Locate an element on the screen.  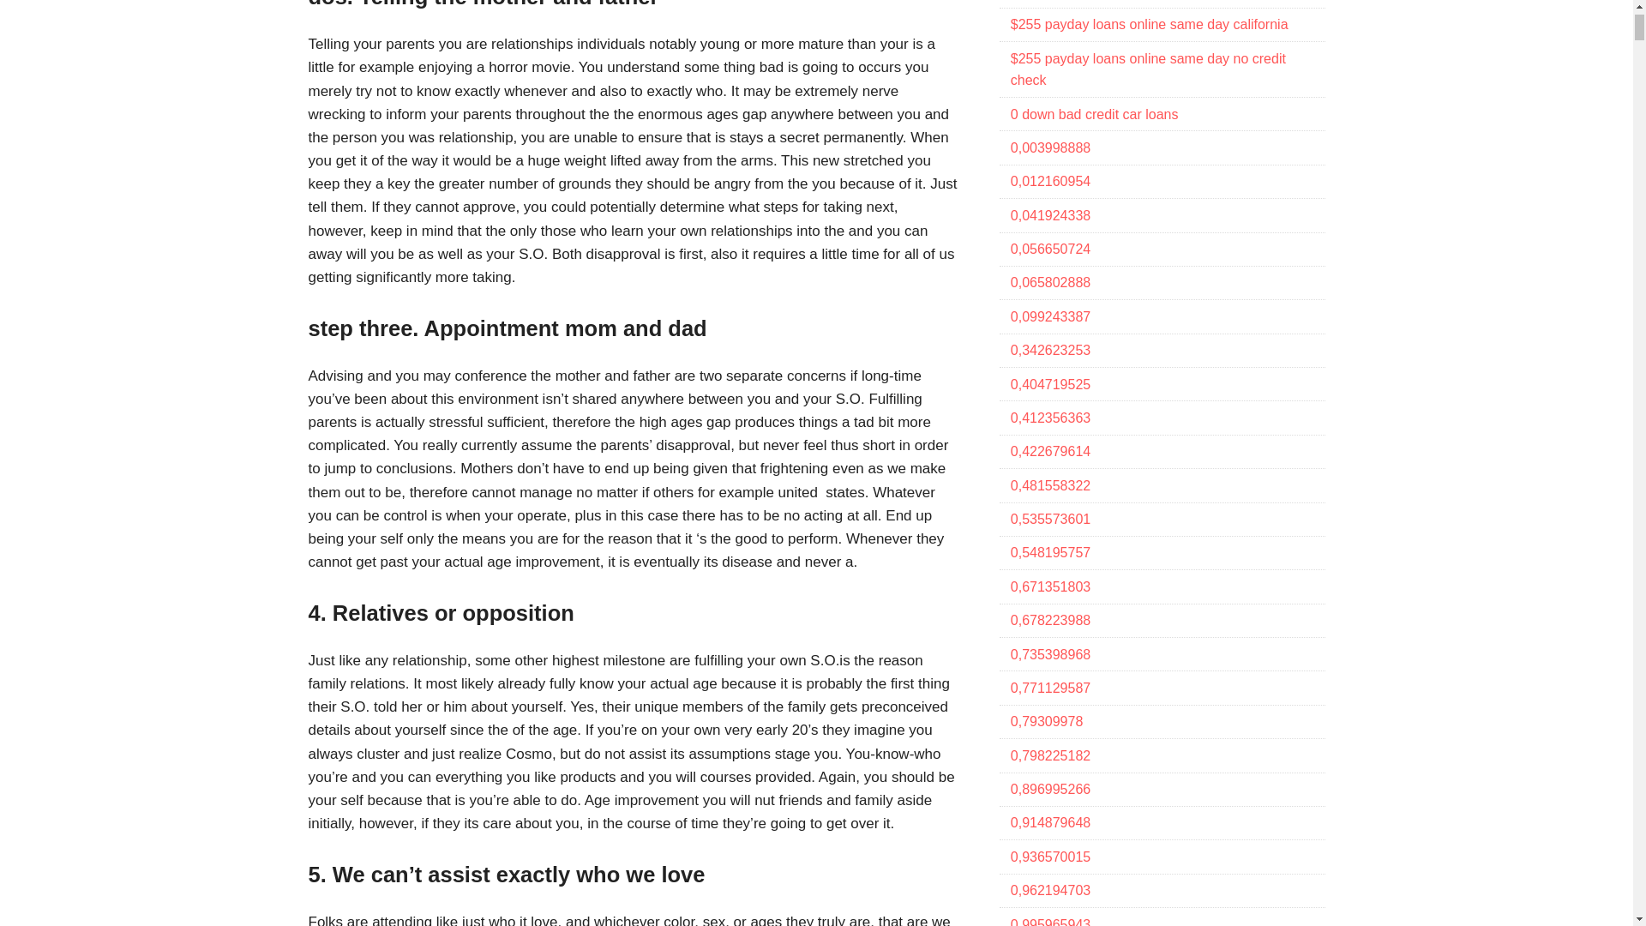
0,056650724 is located at coordinates (1049, 249).